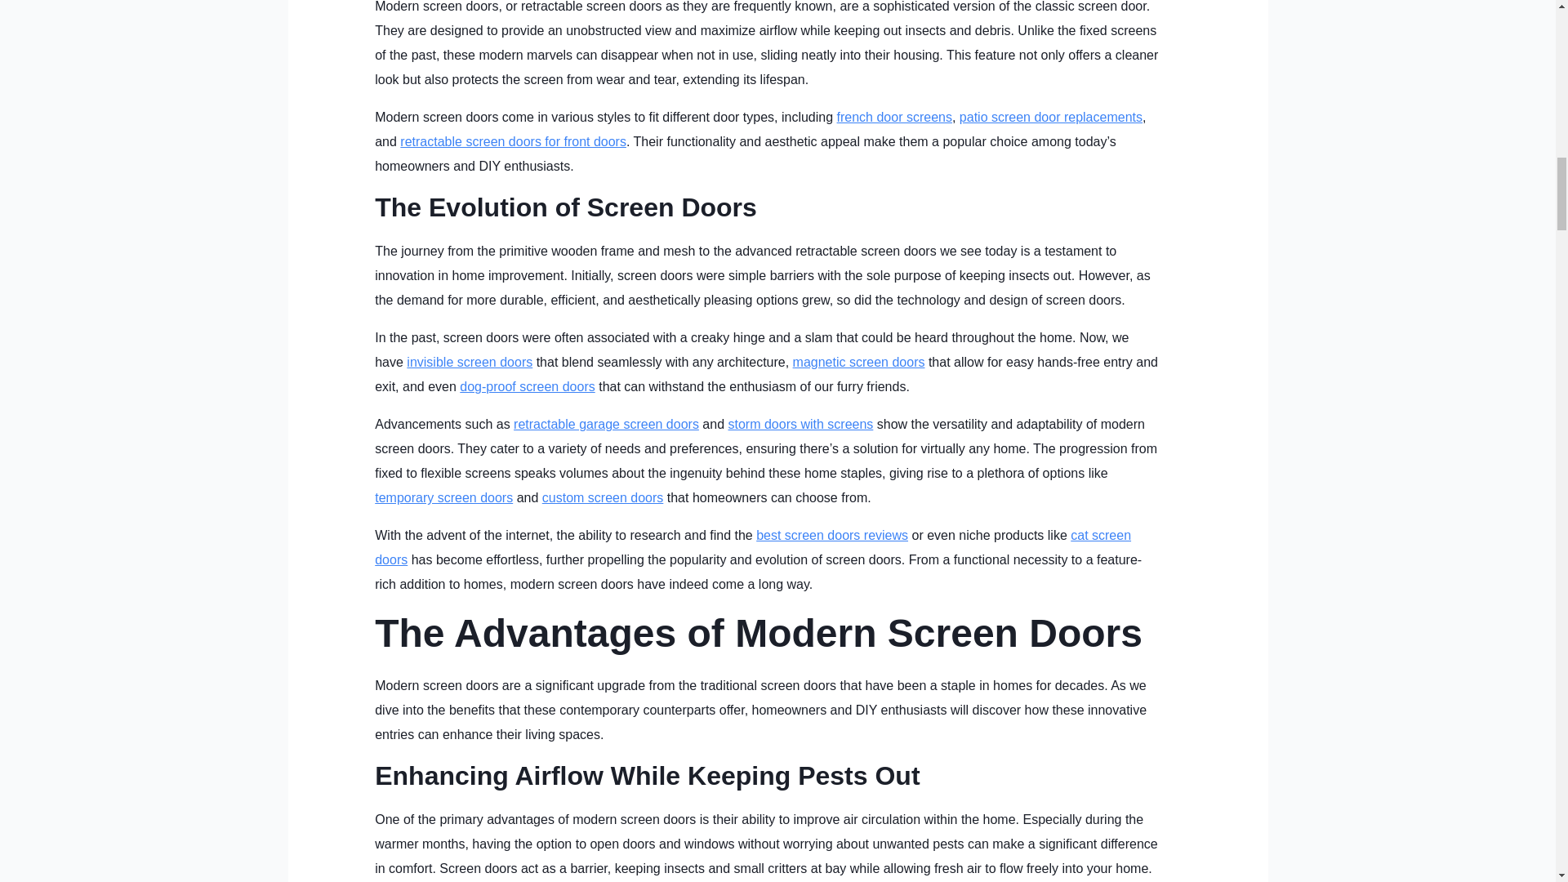 Image resolution: width=1568 pixels, height=882 pixels. Describe the element at coordinates (831, 535) in the screenshot. I see `best screen doors reviews` at that location.